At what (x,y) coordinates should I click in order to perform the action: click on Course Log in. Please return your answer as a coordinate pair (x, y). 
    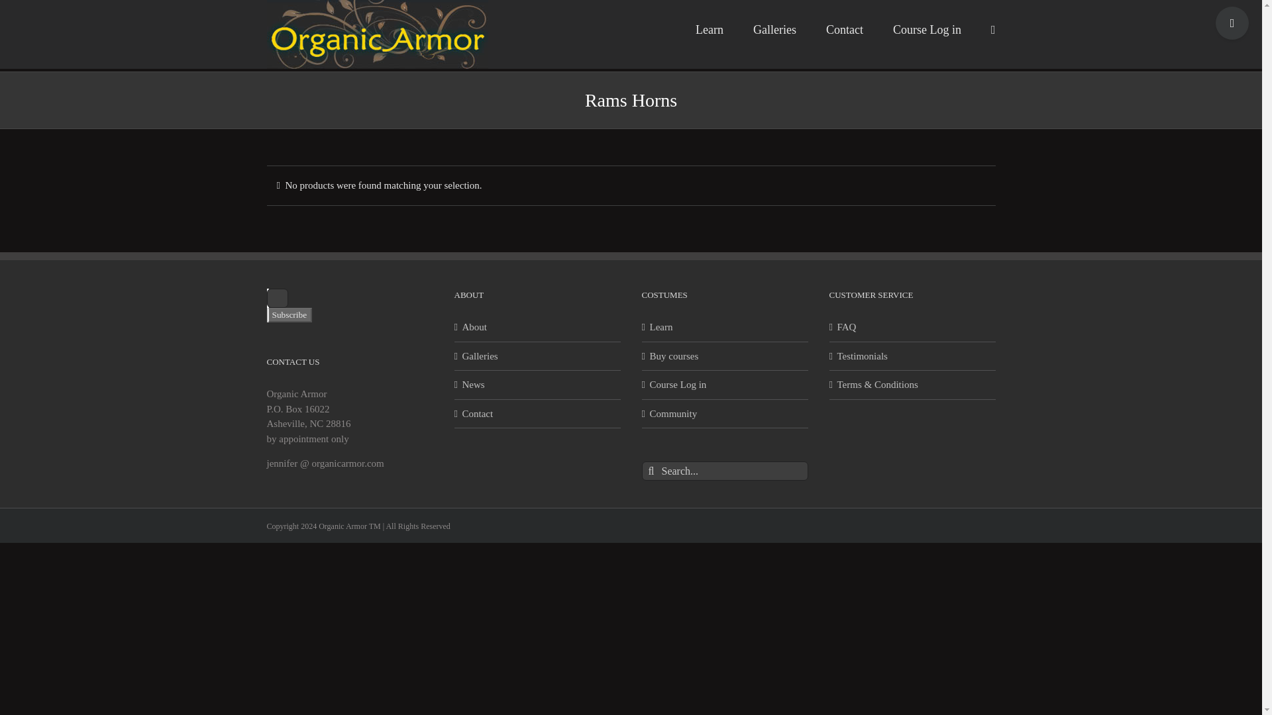
    Looking at the image, I should click on (927, 28).